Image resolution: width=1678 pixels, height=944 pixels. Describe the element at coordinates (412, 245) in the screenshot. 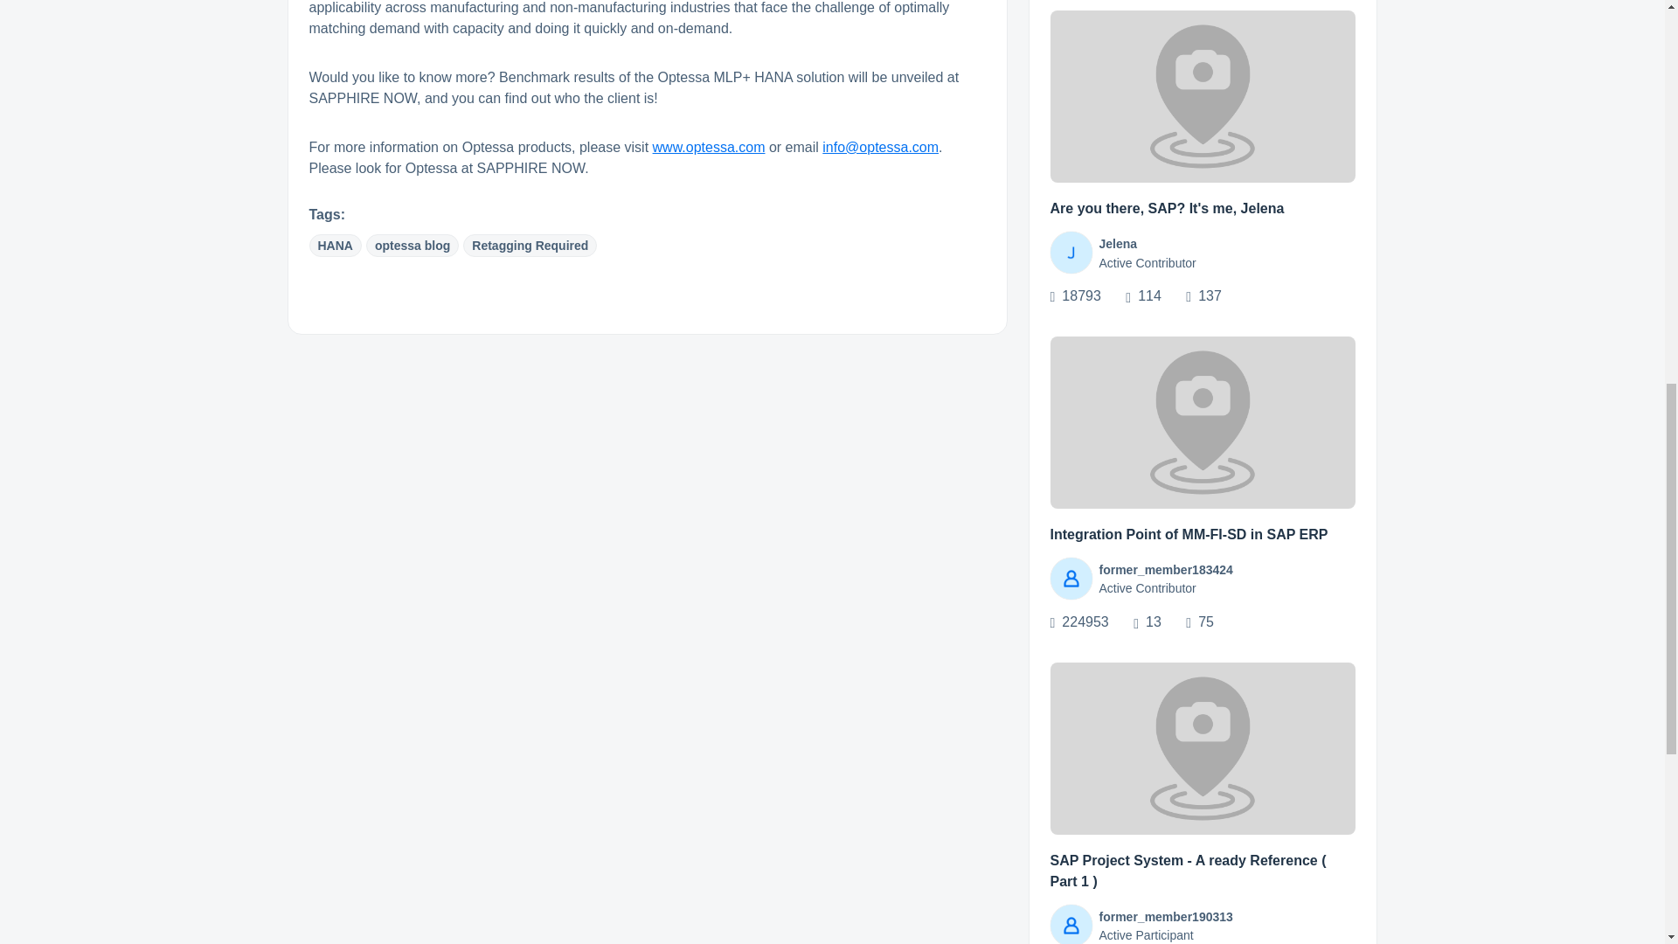

I see `optessa blog` at that location.